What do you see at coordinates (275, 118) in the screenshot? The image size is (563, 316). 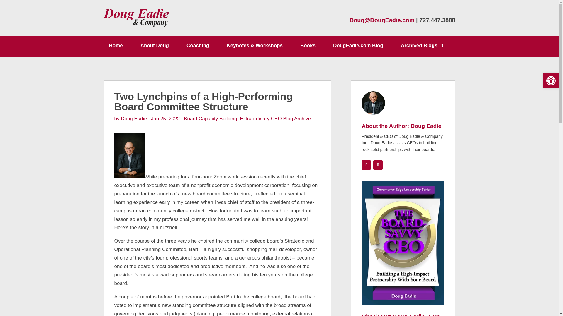 I see `Extraordinary CEO Blog Archive` at bounding box center [275, 118].